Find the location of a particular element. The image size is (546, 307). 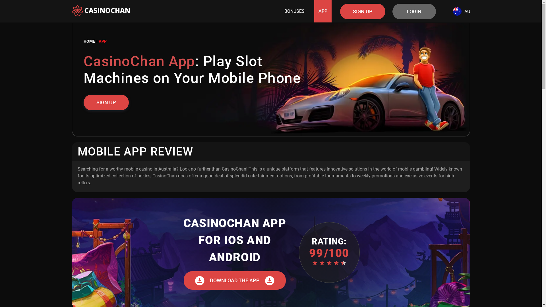

BONUSES is located at coordinates (295, 11).